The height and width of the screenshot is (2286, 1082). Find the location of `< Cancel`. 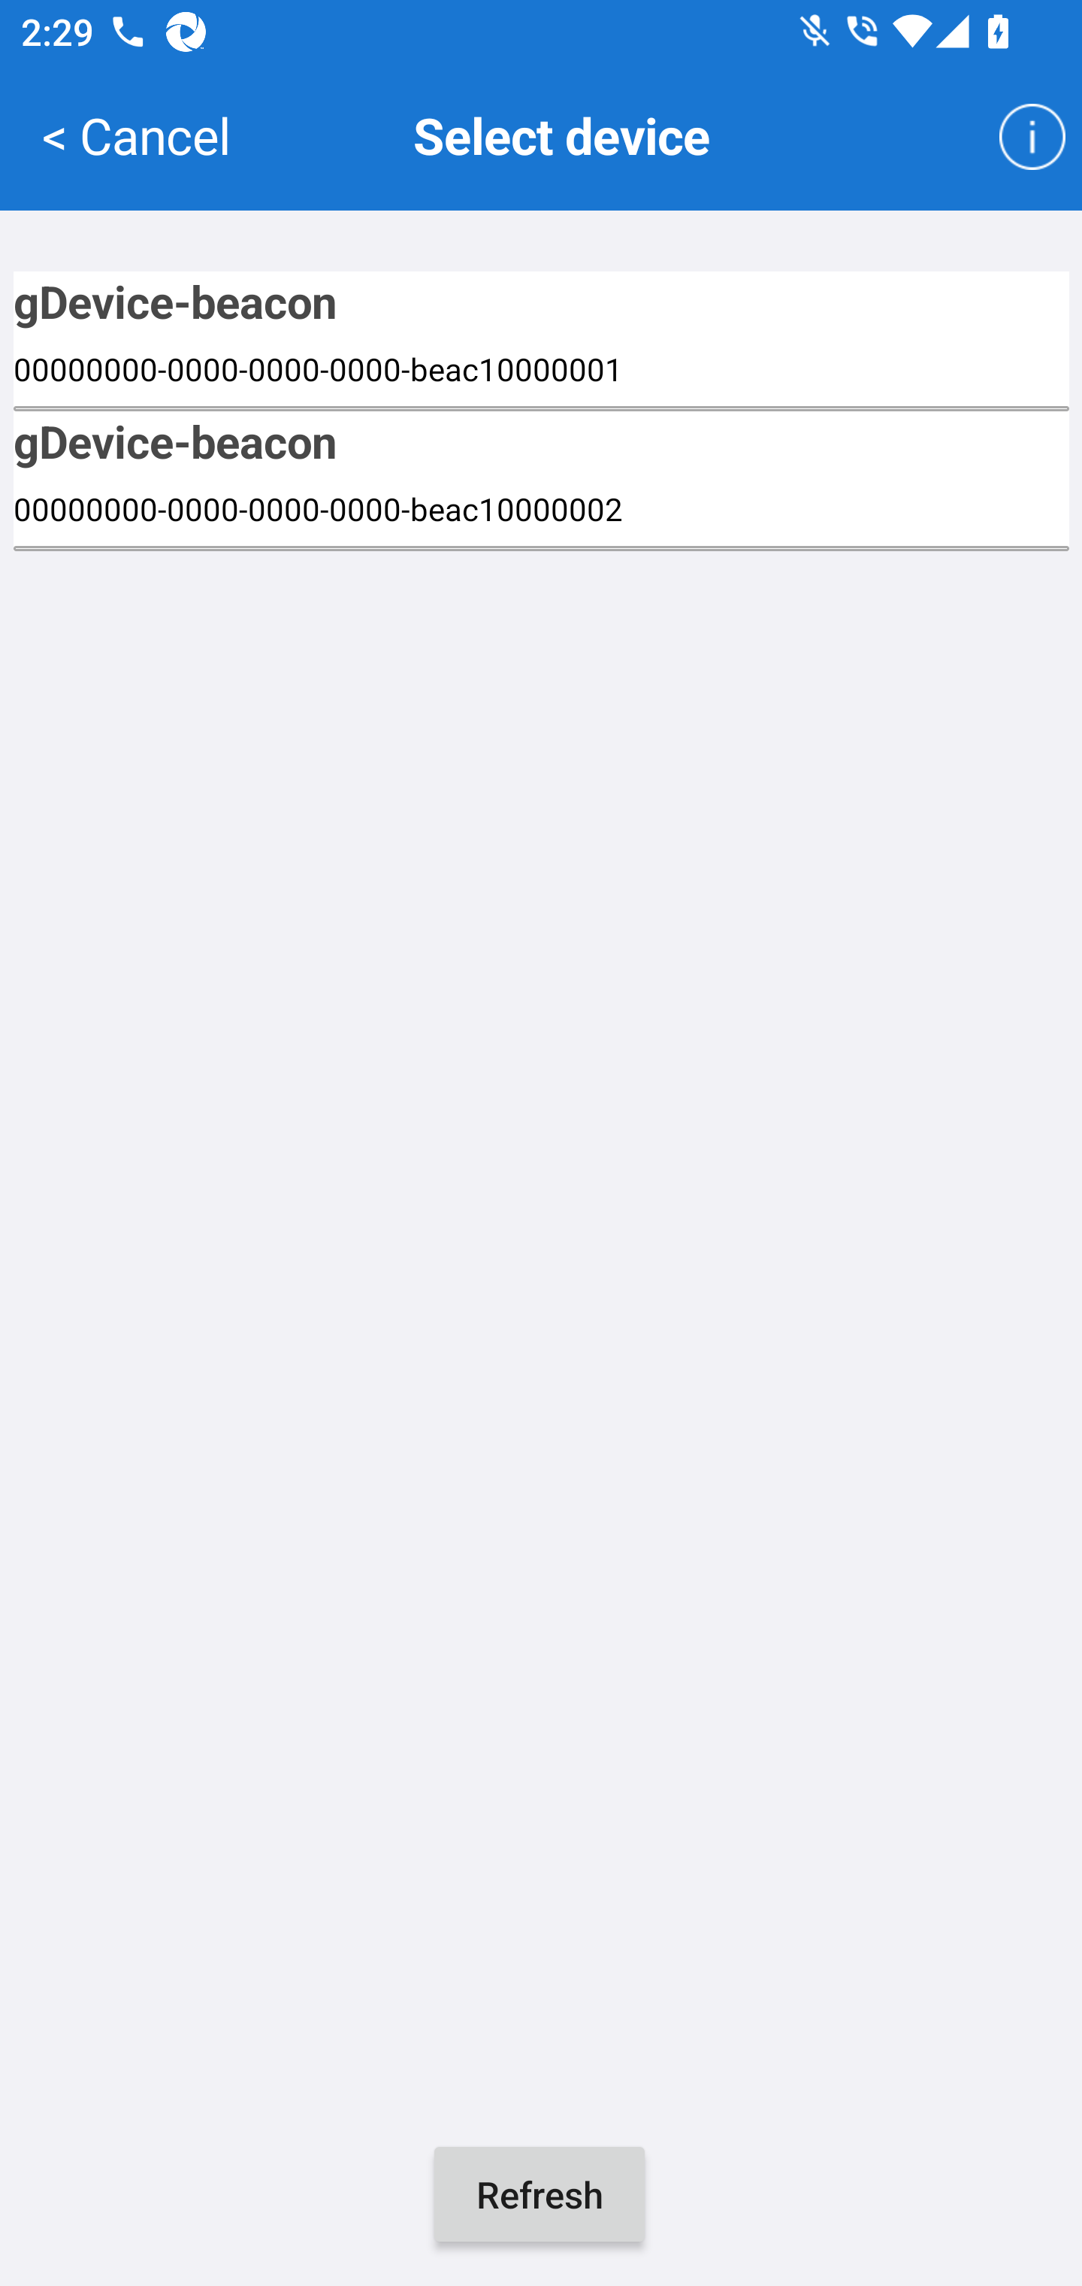

< Cancel is located at coordinates (136, 134).